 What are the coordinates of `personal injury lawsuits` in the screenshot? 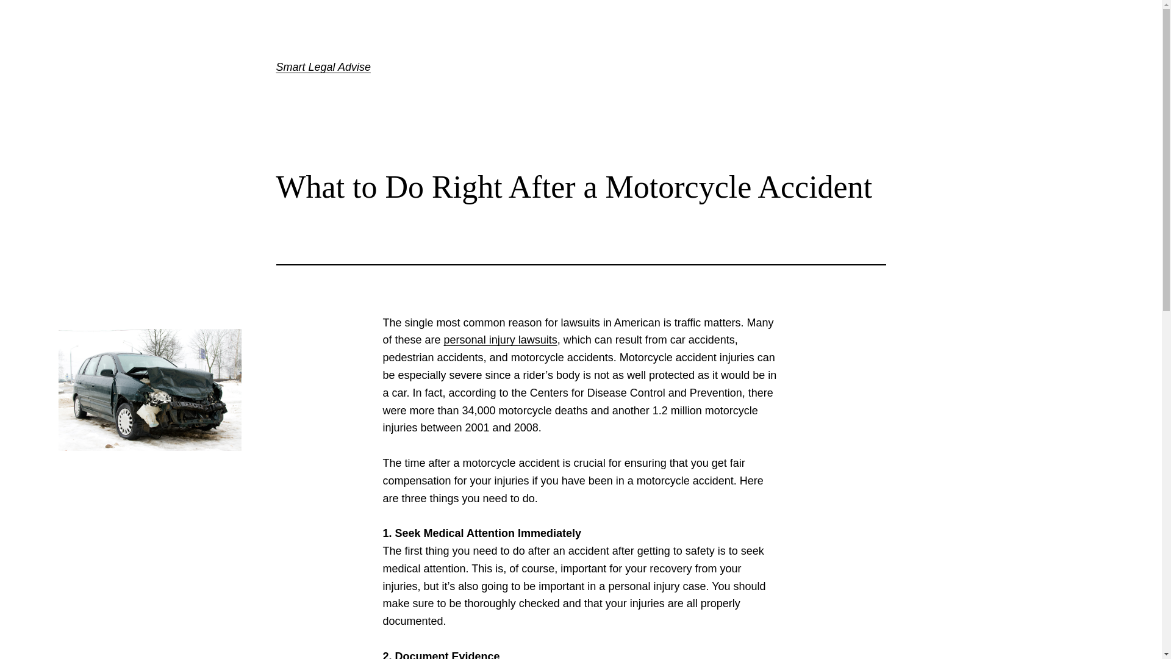 It's located at (500, 339).